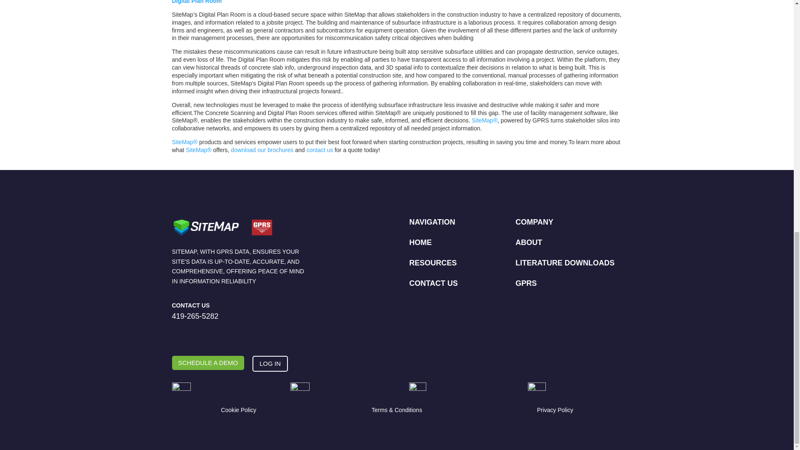  Describe the element at coordinates (420, 242) in the screenshot. I see `HOME` at that location.